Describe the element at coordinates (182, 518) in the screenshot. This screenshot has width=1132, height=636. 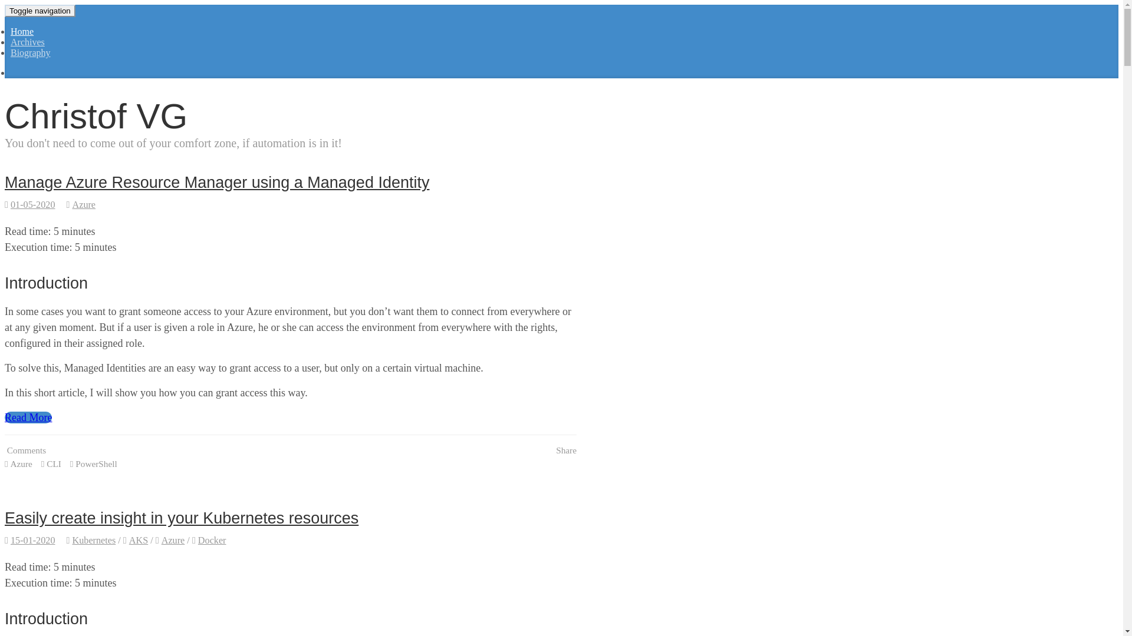
I see `Easily create insight in your Kubernetes resources` at that location.